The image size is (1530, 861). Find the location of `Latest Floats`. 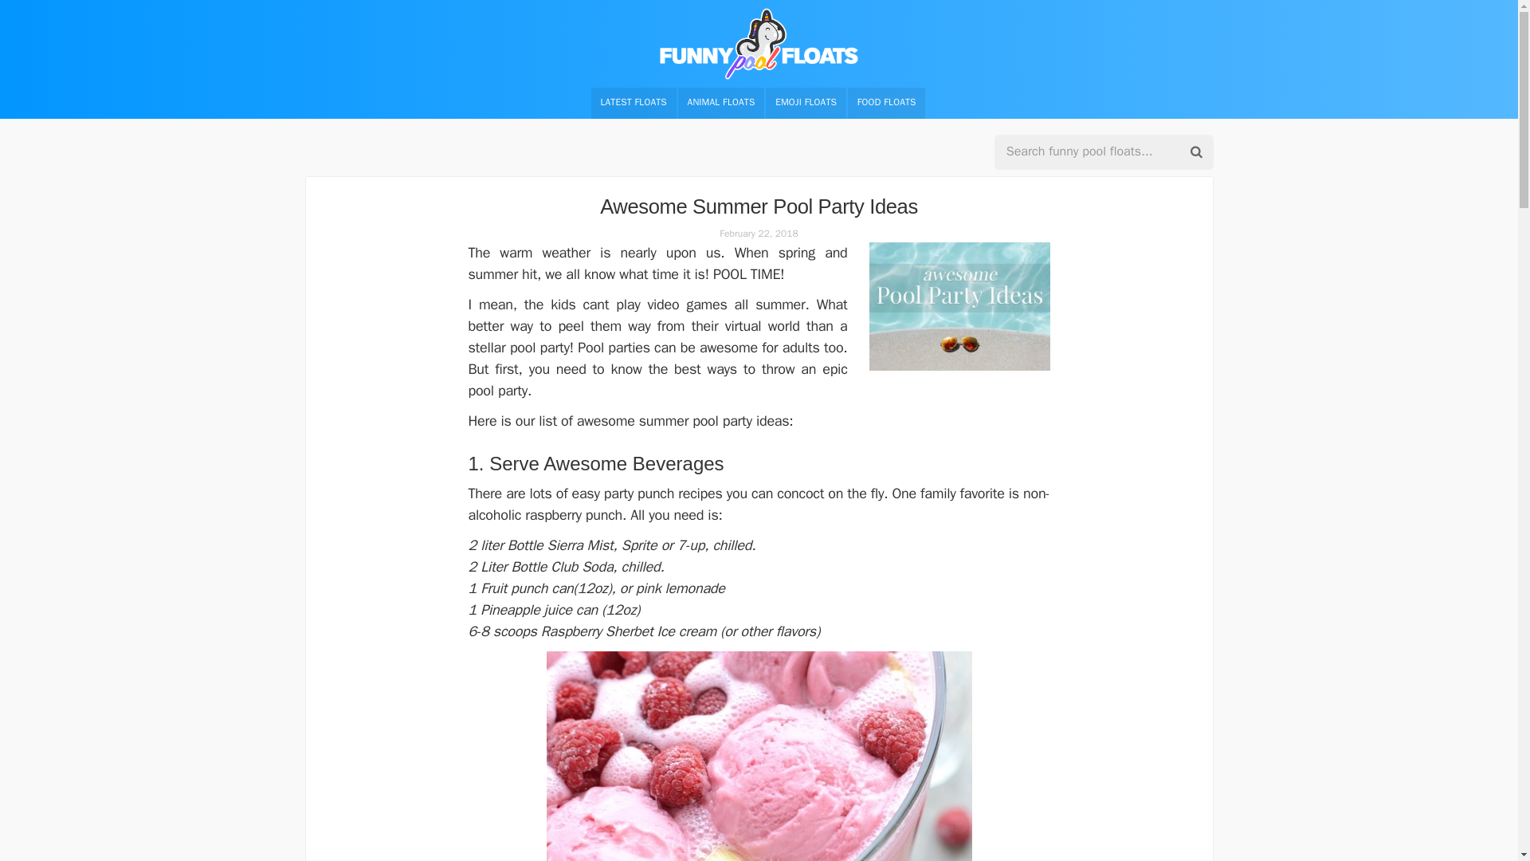

Latest Floats is located at coordinates (633, 104).